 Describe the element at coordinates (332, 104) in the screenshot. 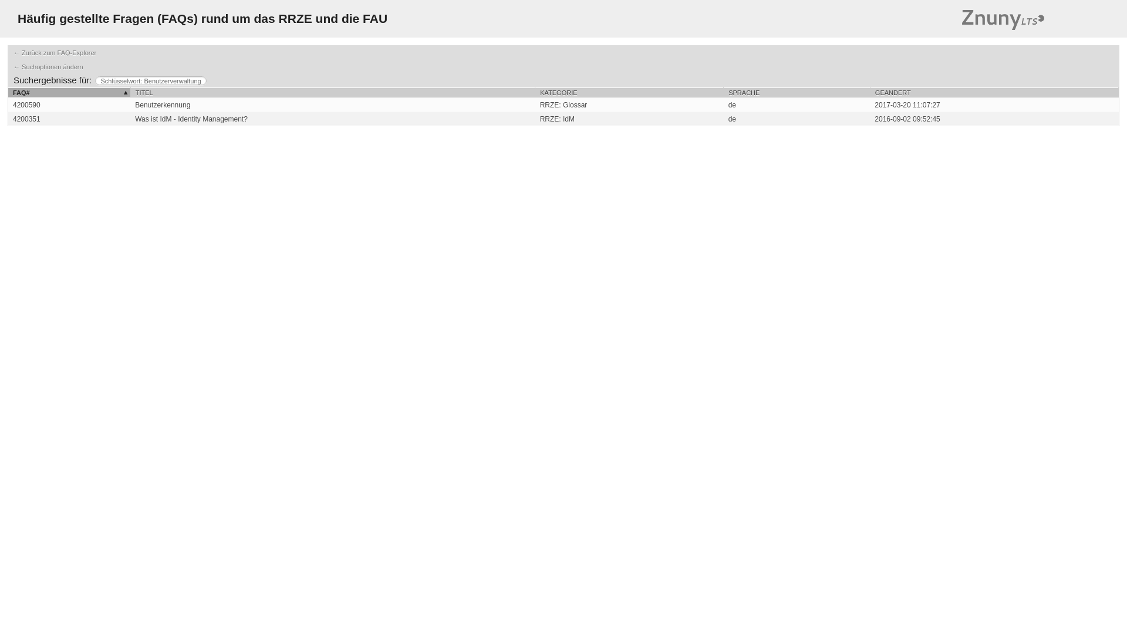

I see `Benutzerkennung` at that location.